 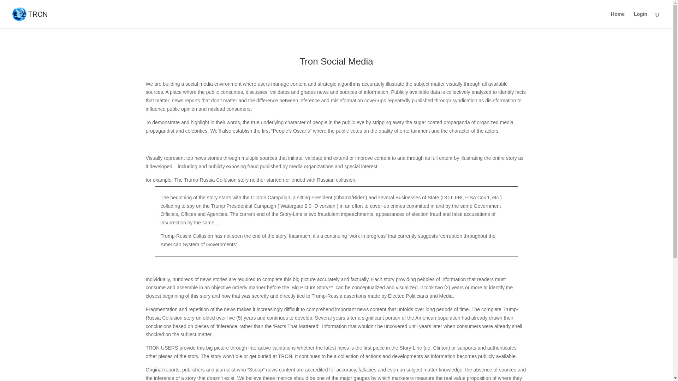 What do you see at coordinates (641, 20) in the screenshot?
I see `Login` at bounding box center [641, 20].